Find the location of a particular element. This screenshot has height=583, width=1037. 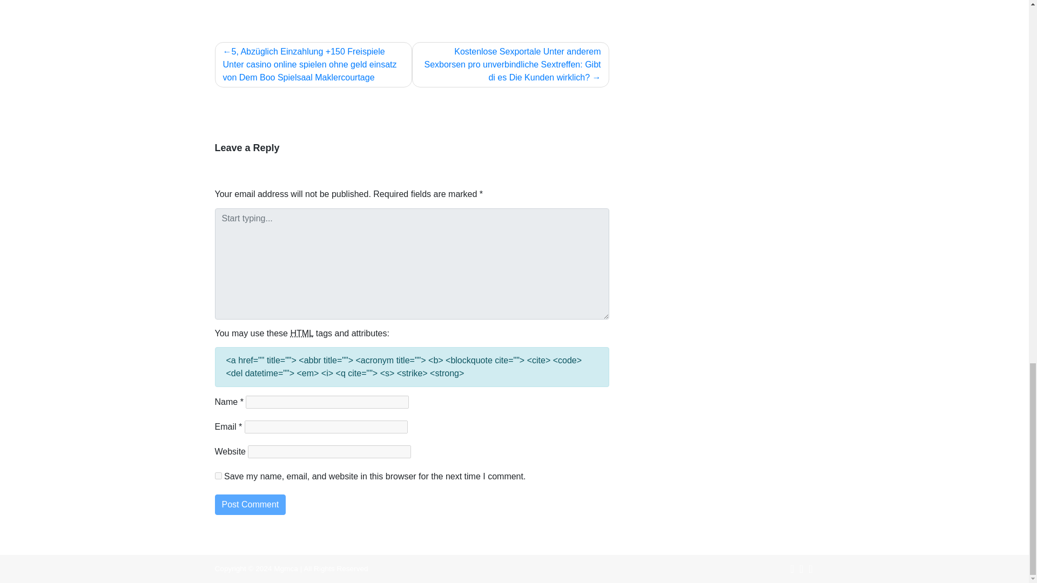

HyperText Markup Language is located at coordinates (301, 334).